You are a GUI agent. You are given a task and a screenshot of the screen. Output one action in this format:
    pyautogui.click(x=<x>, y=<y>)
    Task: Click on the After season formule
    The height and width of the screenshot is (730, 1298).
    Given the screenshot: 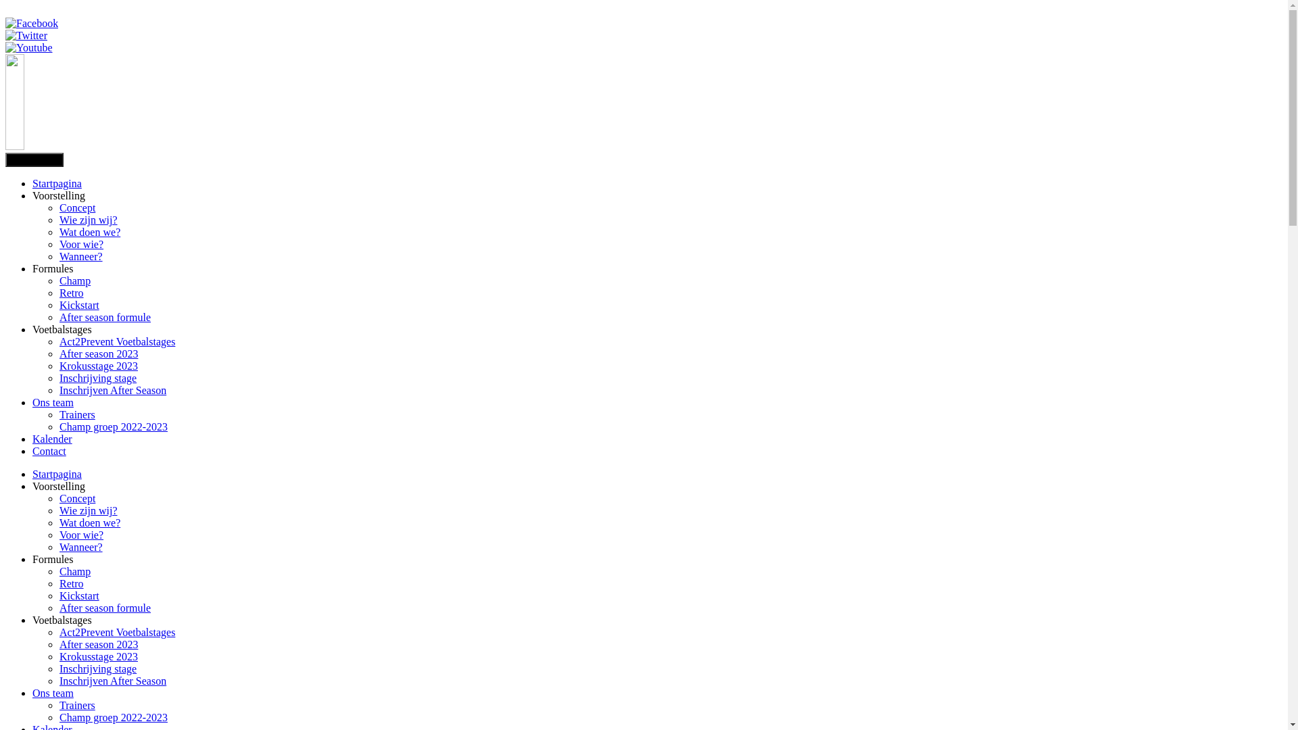 What is the action you would take?
    pyautogui.click(x=105, y=318)
    